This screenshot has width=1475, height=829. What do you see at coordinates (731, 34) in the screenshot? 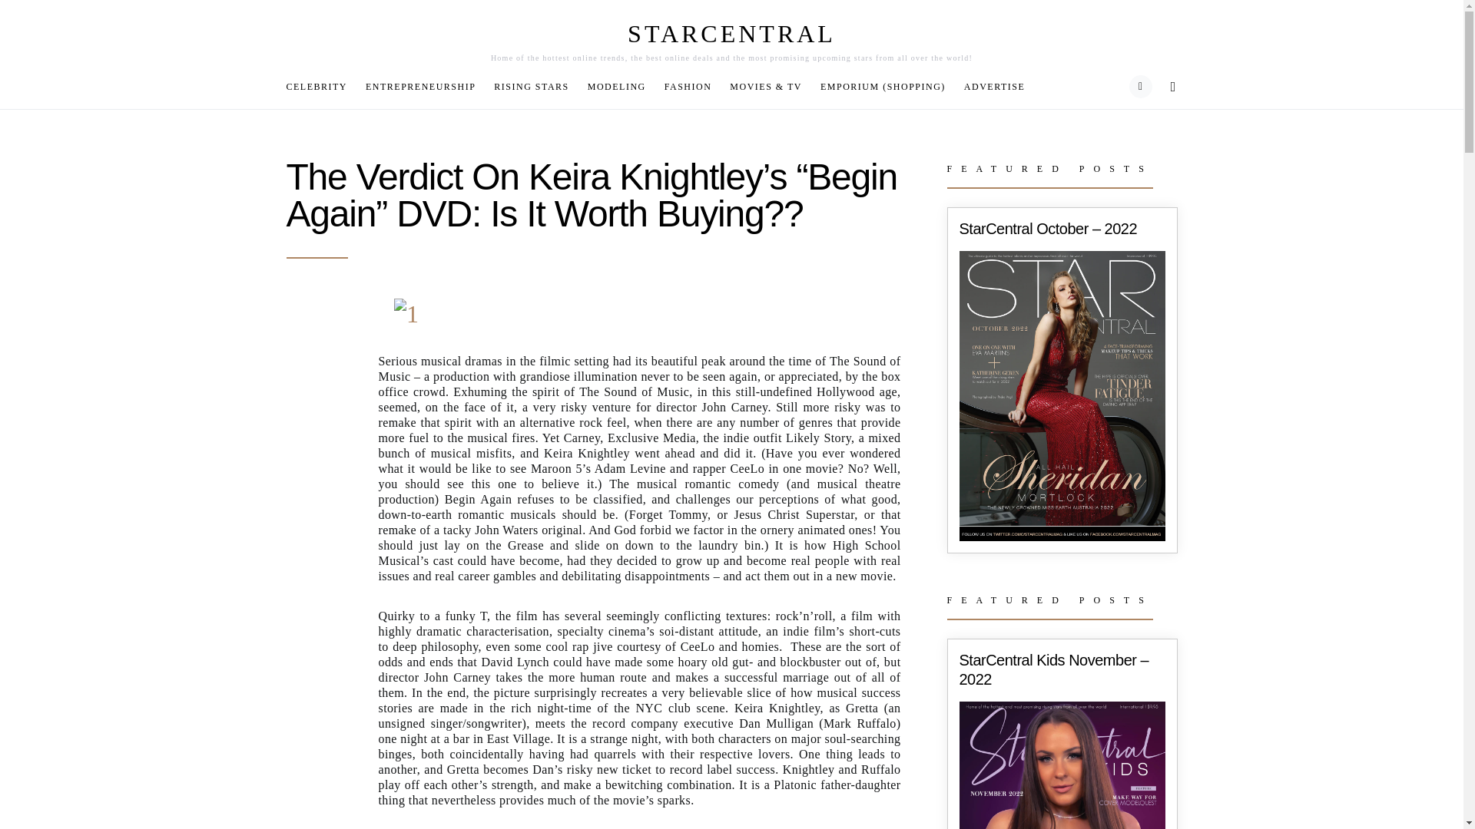
I see `STARCENTRAL` at bounding box center [731, 34].